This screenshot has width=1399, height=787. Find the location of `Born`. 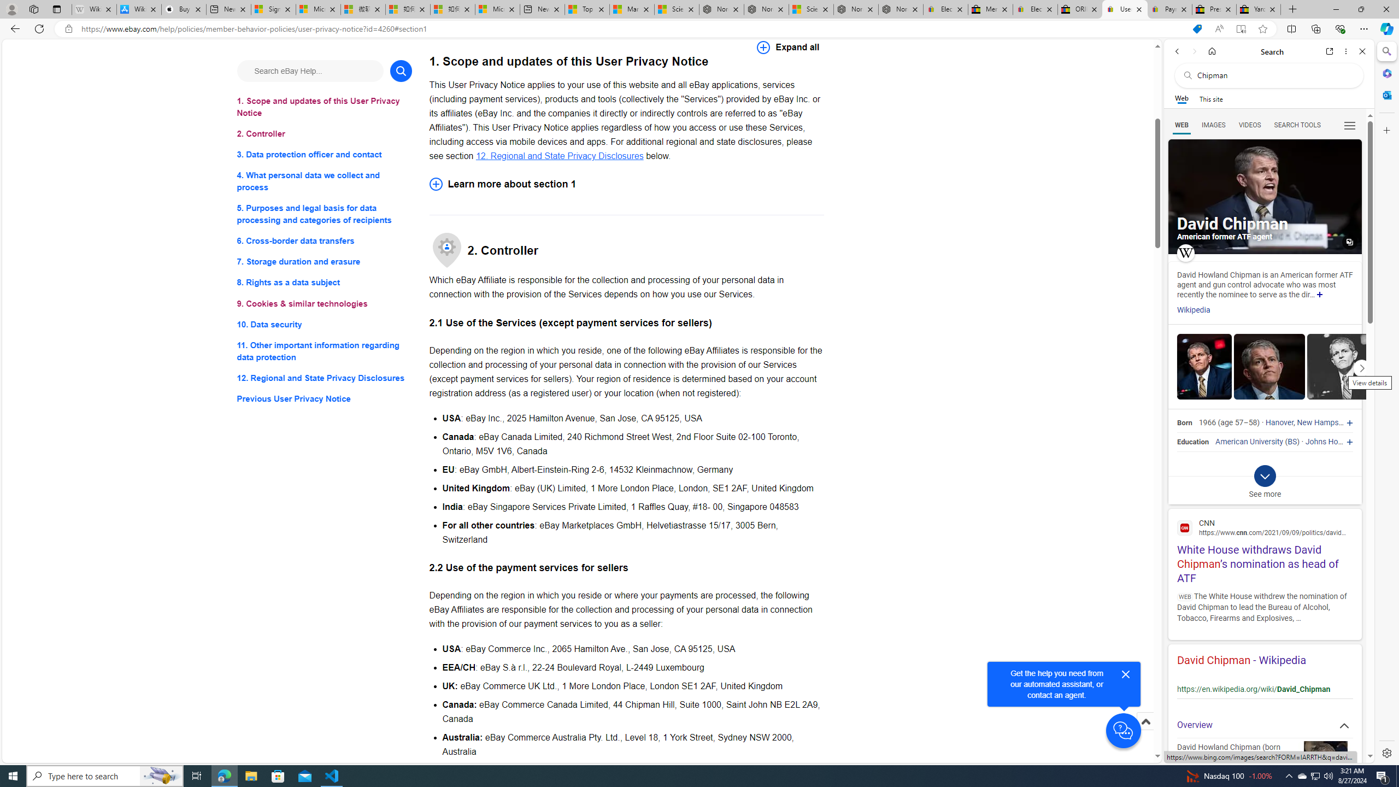

Born is located at coordinates (1184, 423).